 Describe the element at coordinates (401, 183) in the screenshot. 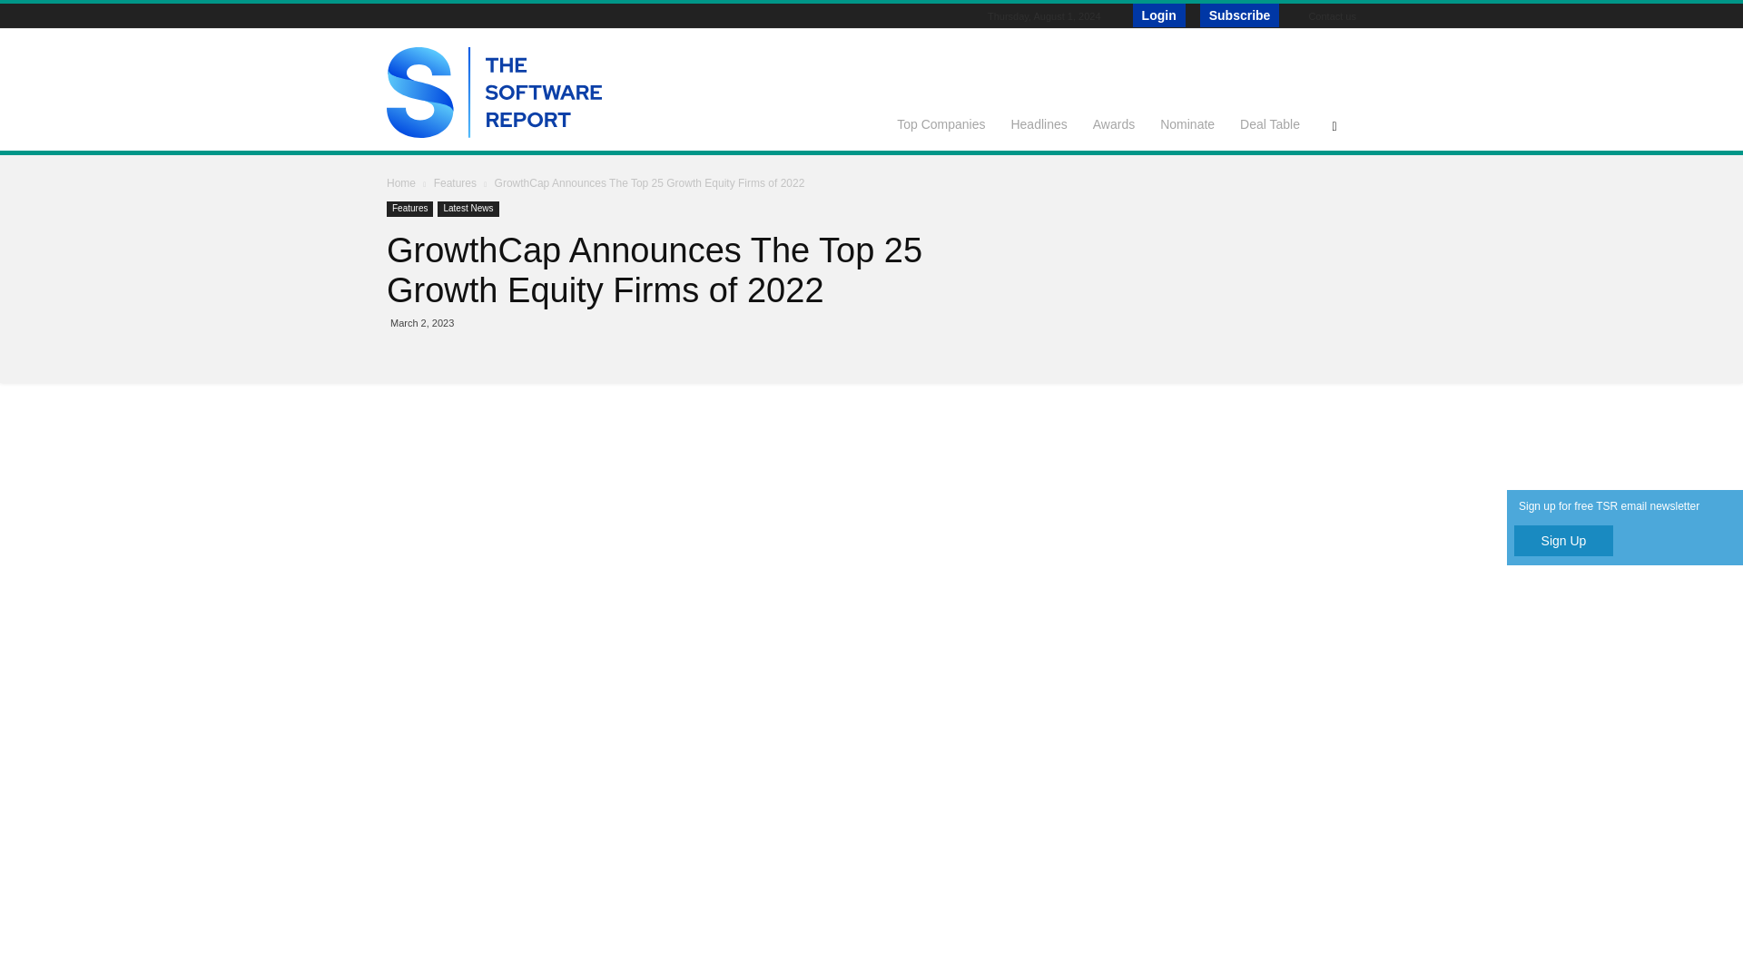

I see `Home` at that location.